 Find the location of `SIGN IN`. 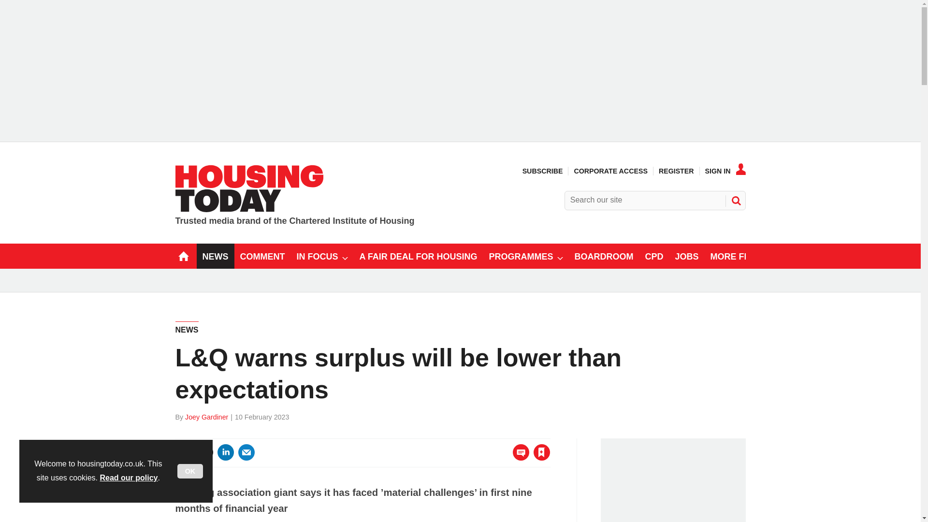

SIGN IN is located at coordinates (725, 171).